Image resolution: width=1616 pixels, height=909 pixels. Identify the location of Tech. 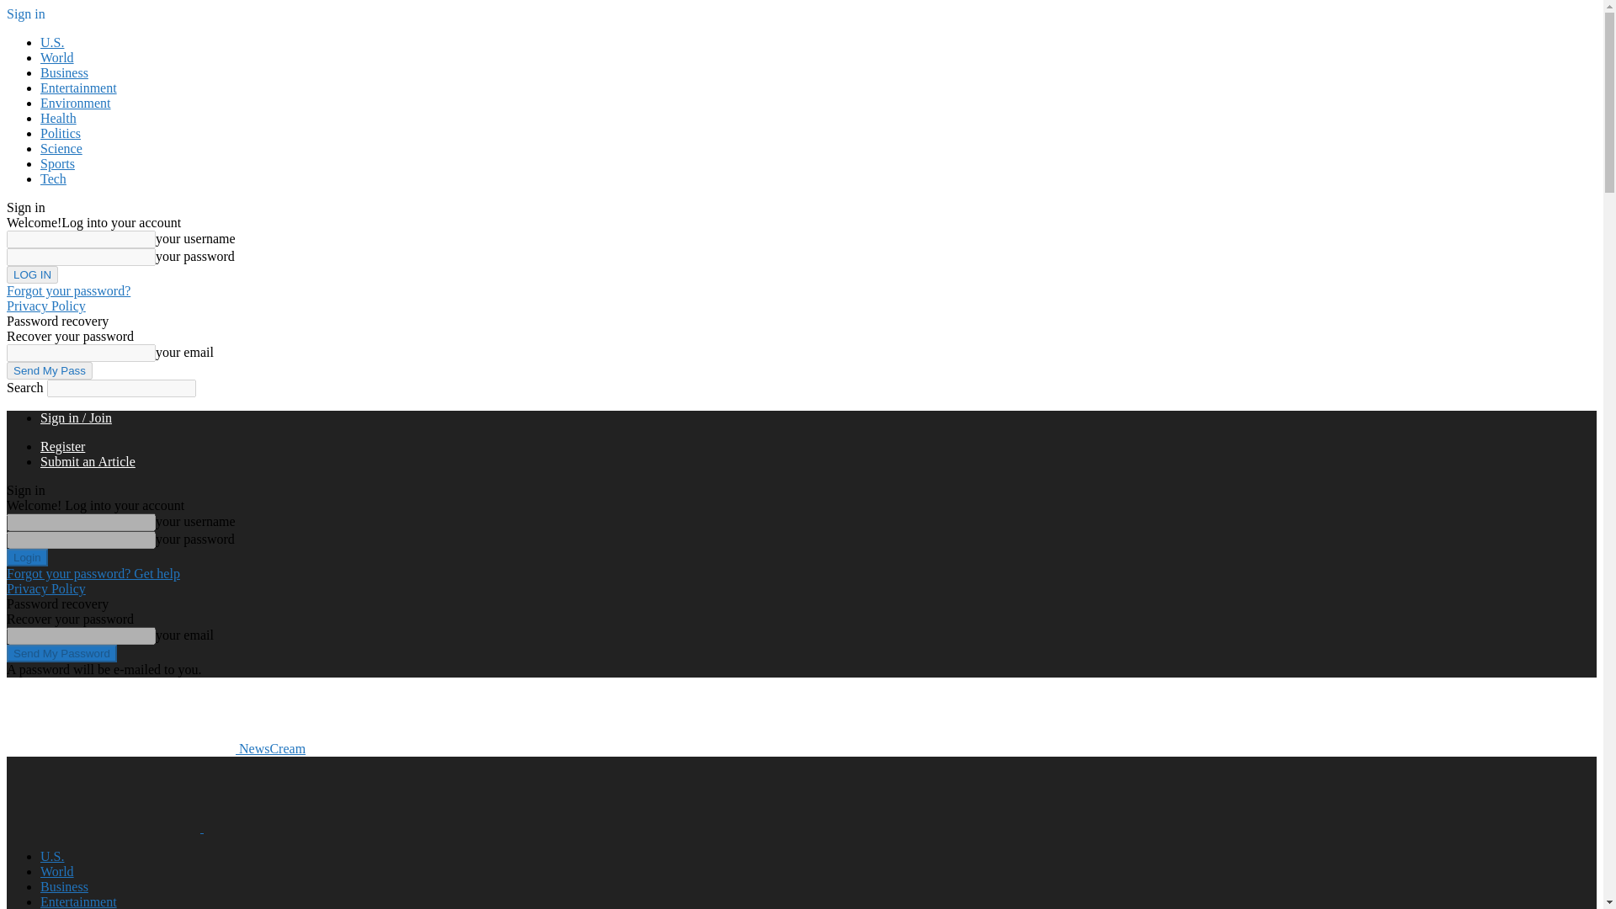
(53, 178).